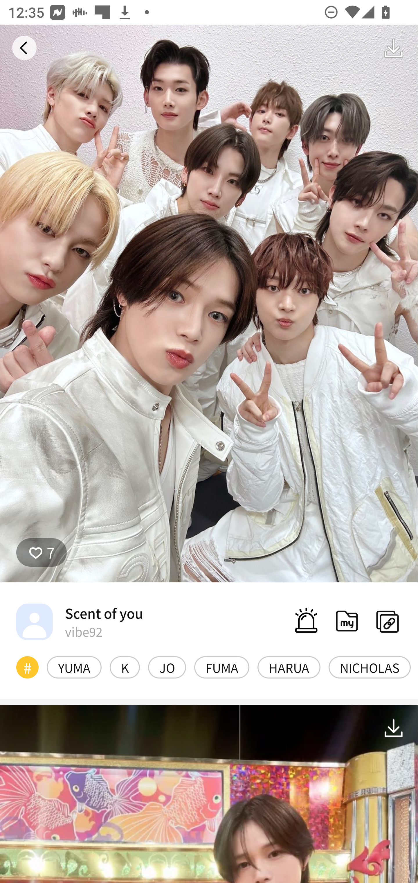 Image resolution: width=418 pixels, height=883 pixels. What do you see at coordinates (125, 667) in the screenshot?
I see `K` at bounding box center [125, 667].